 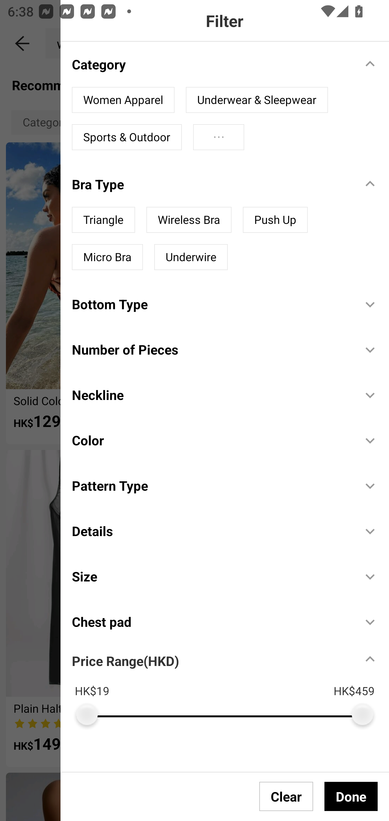 What do you see at coordinates (189, 220) in the screenshot?
I see `Wireless Bra` at bounding box center [189, 220].